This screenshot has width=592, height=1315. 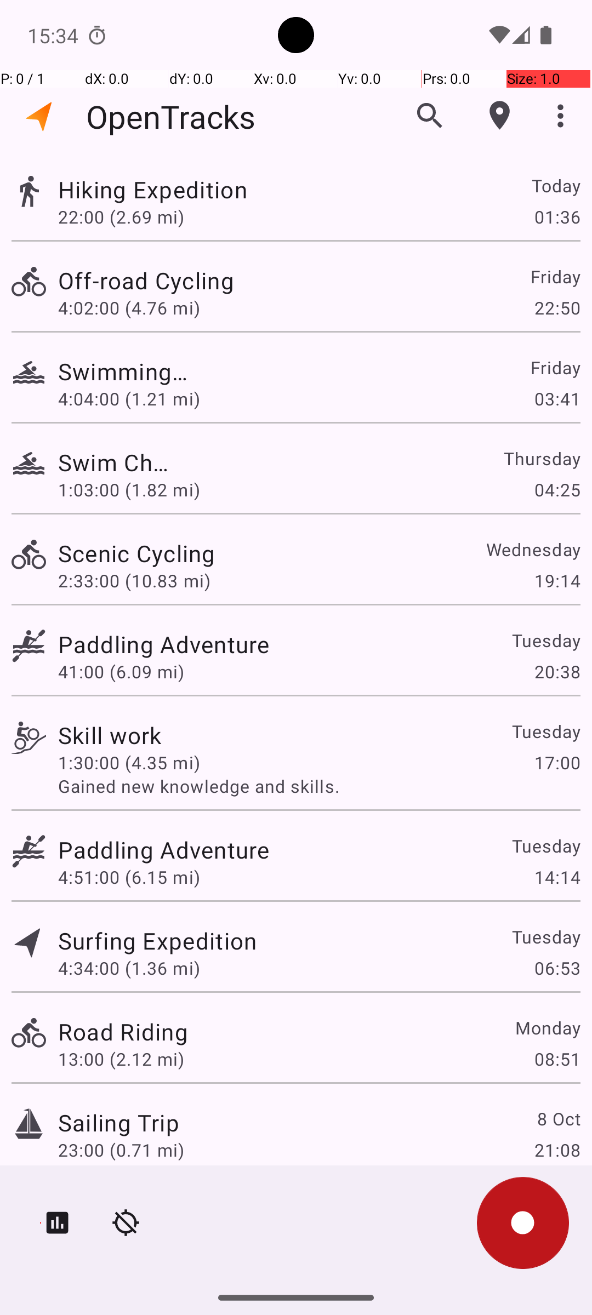 I want to click on 06:53, so click(x=557, y=968).